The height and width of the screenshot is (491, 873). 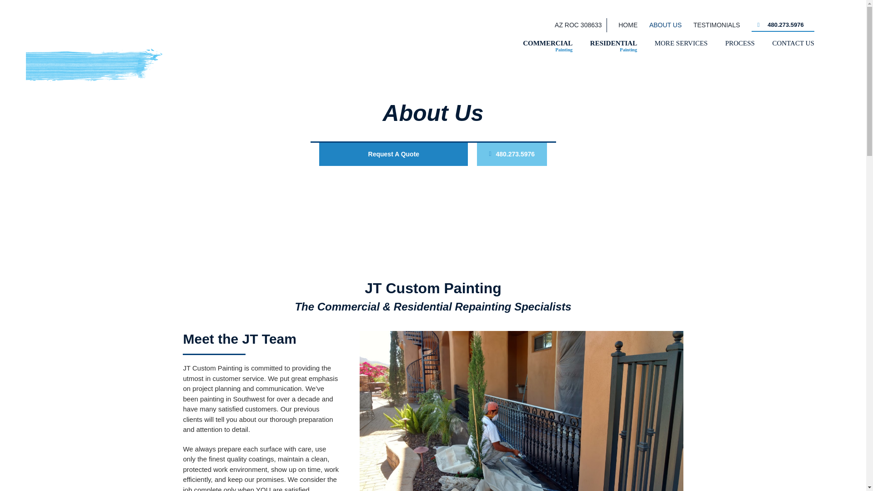 I want to click on ABOUT US, so click(x=511, y=155).